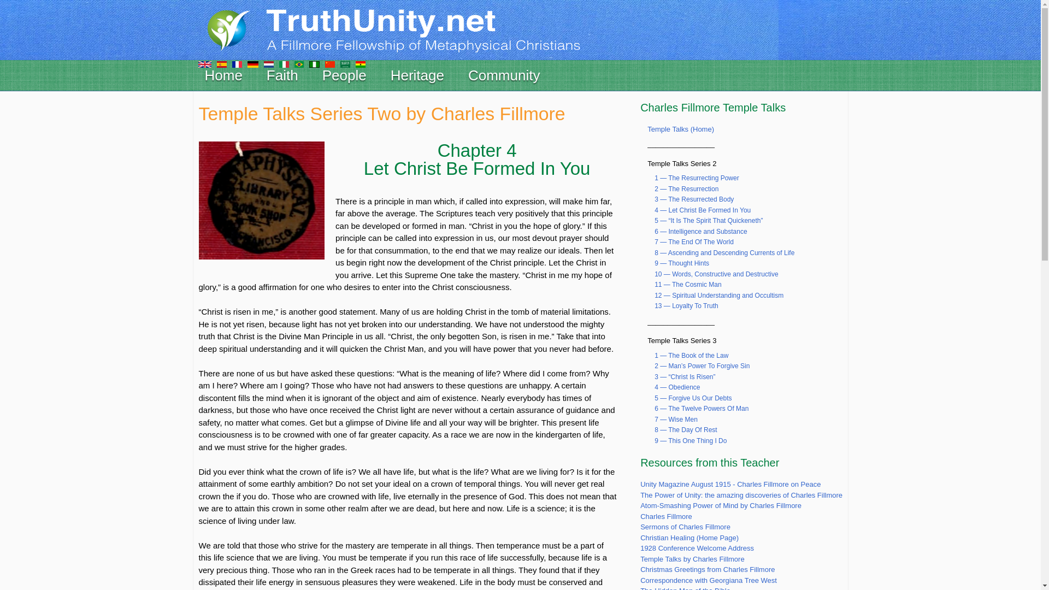 This screenshot has width=1049, height=590. What do you see at coordinates (252, 63) in the screenshot?
I see `Germany` at bounding box center [252, 63].